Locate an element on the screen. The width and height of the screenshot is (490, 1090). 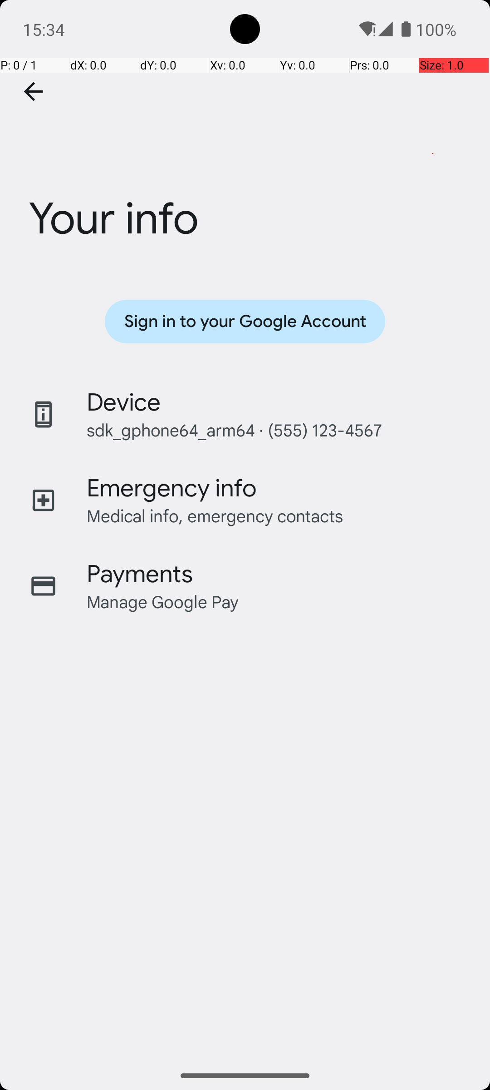
Payments is located at coordinates (140, 574).